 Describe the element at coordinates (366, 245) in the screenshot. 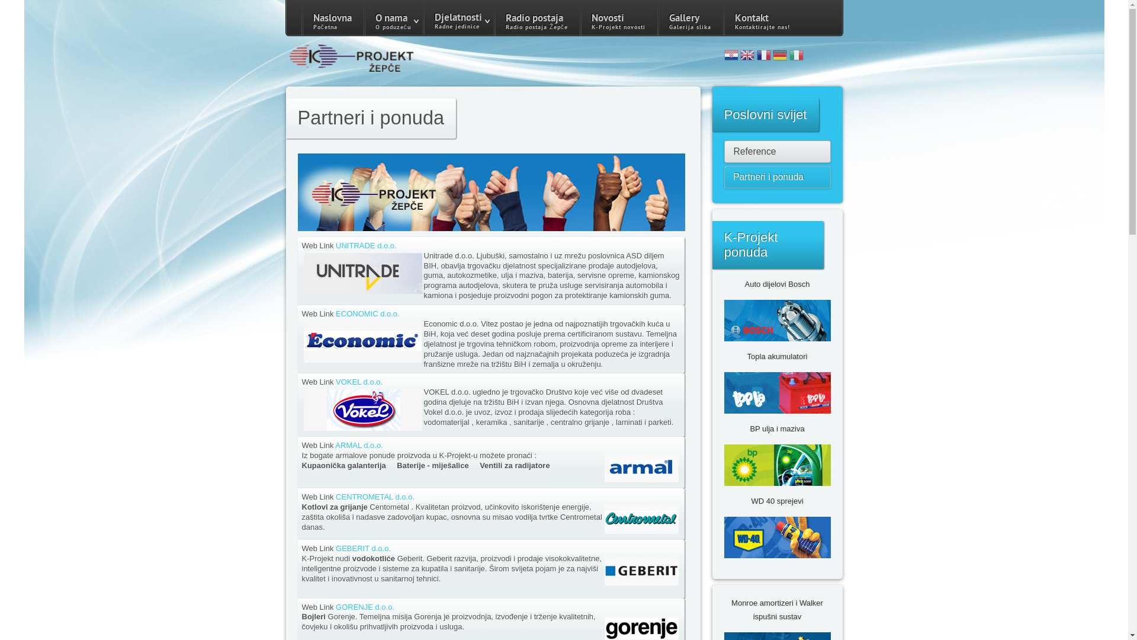

I see `UNITRADE d.o.o.` at that location.